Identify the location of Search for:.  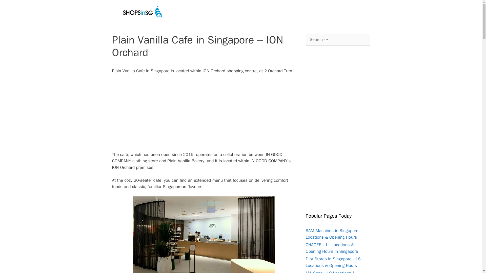
(338, 39).